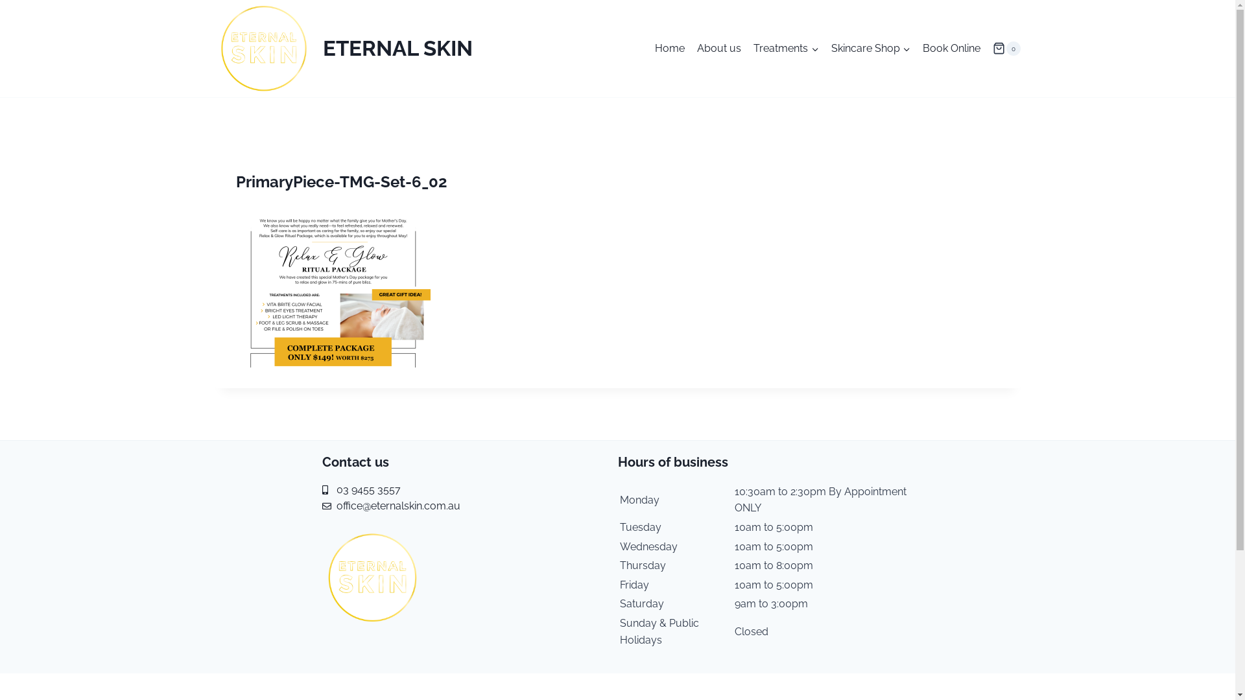 This screenshot has height=700, width=1245. Describe the element at coordinates (469, 490) in the screenshot. I see `03 9455 3557` at that location.